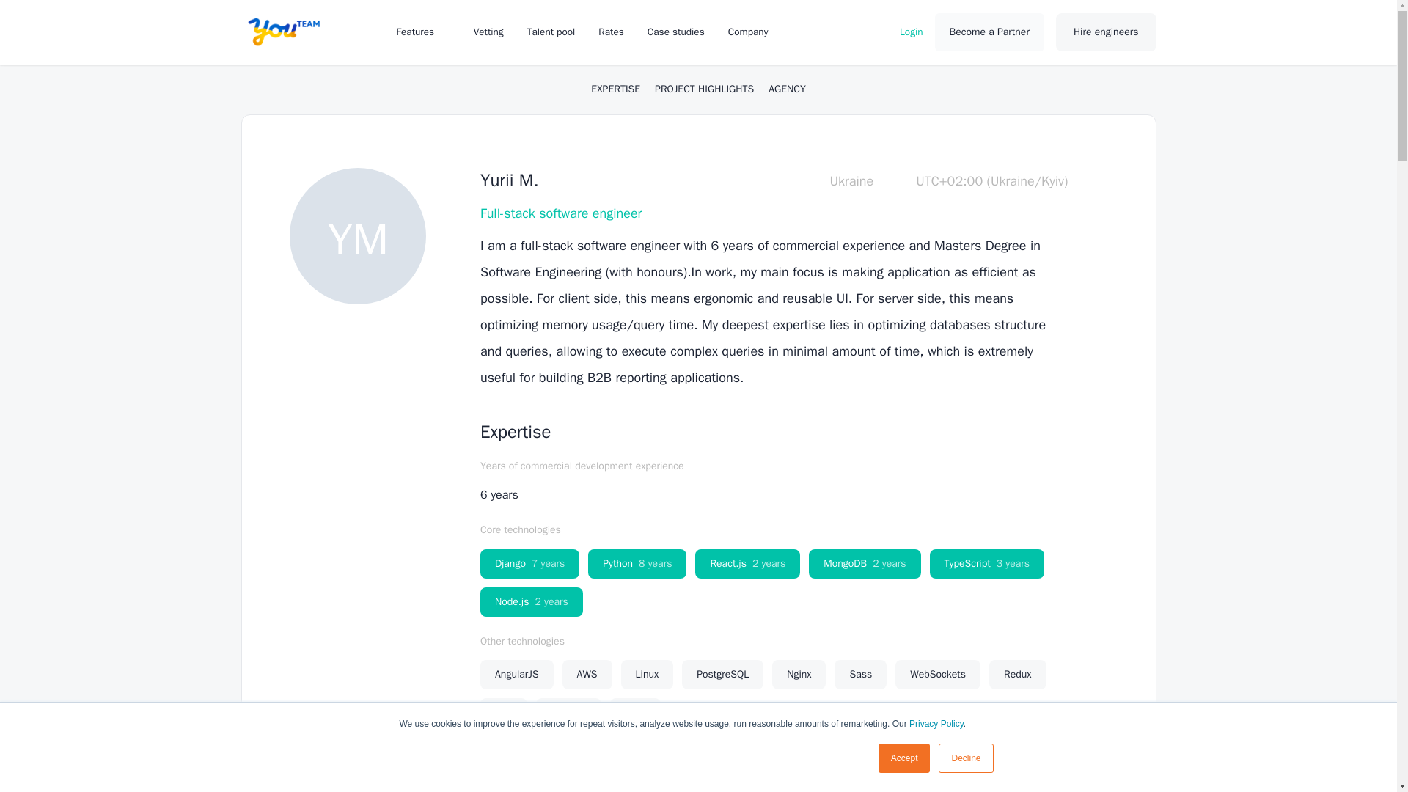 This screenshot has width=1408, height=792. What do you see at coordinates (971, 783) in the screenshot?
I see `Check if Yurii is available` at bounding box center [971, 783].